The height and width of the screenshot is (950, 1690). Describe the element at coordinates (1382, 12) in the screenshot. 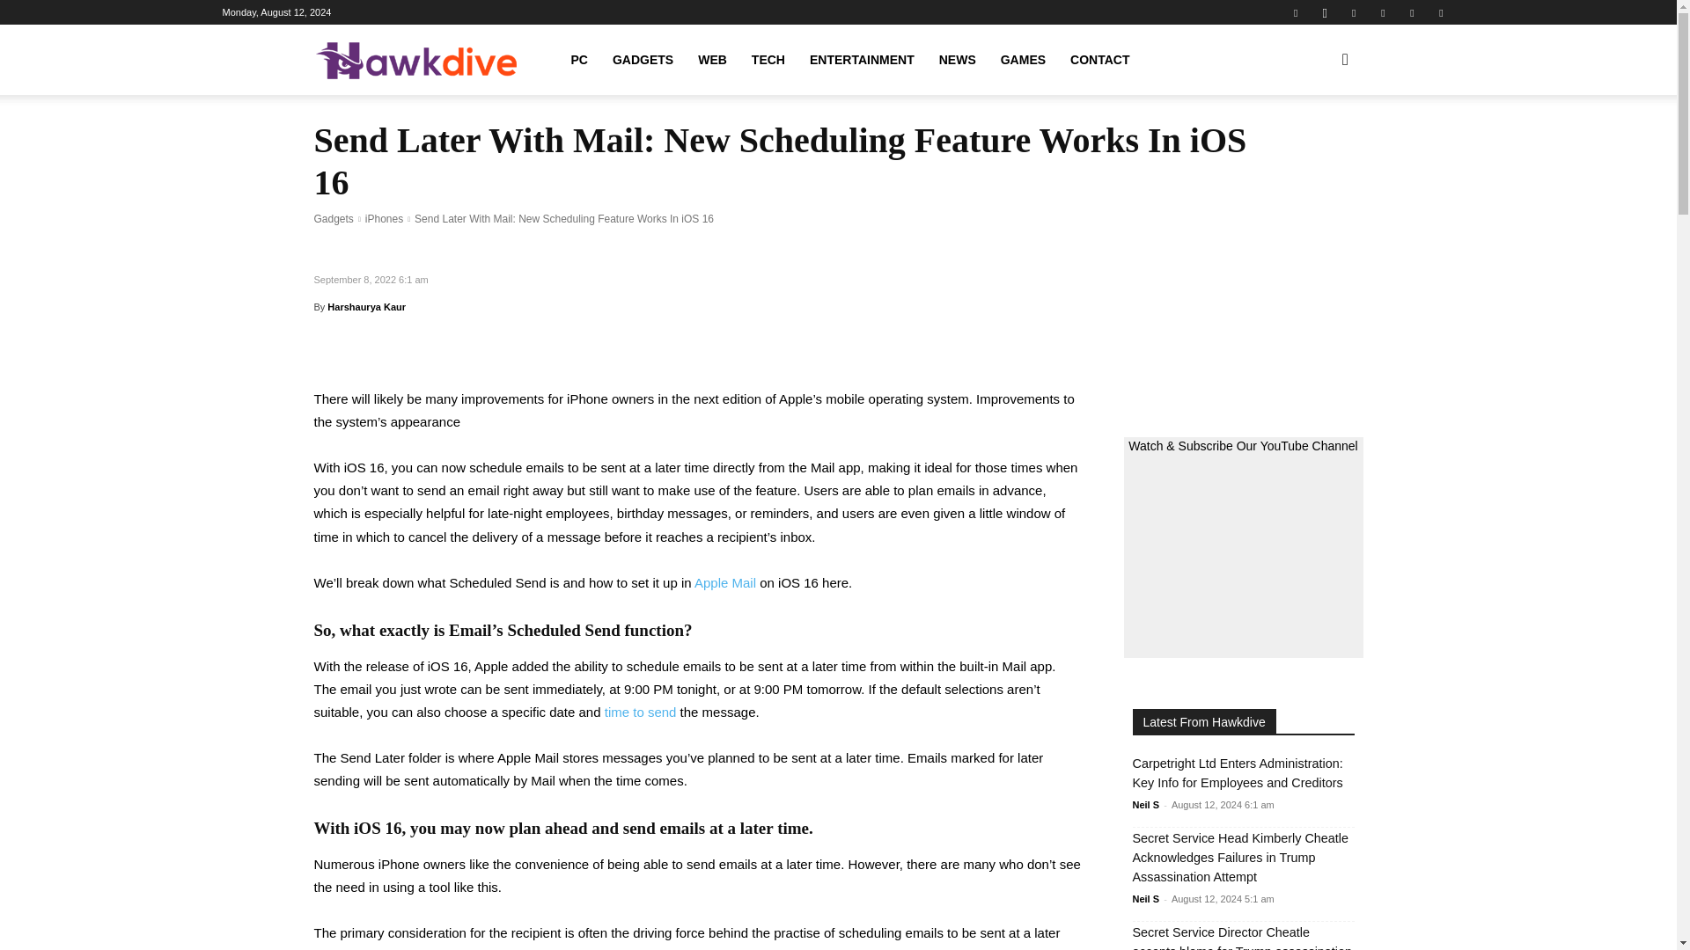

I see `Telegram` at that location.